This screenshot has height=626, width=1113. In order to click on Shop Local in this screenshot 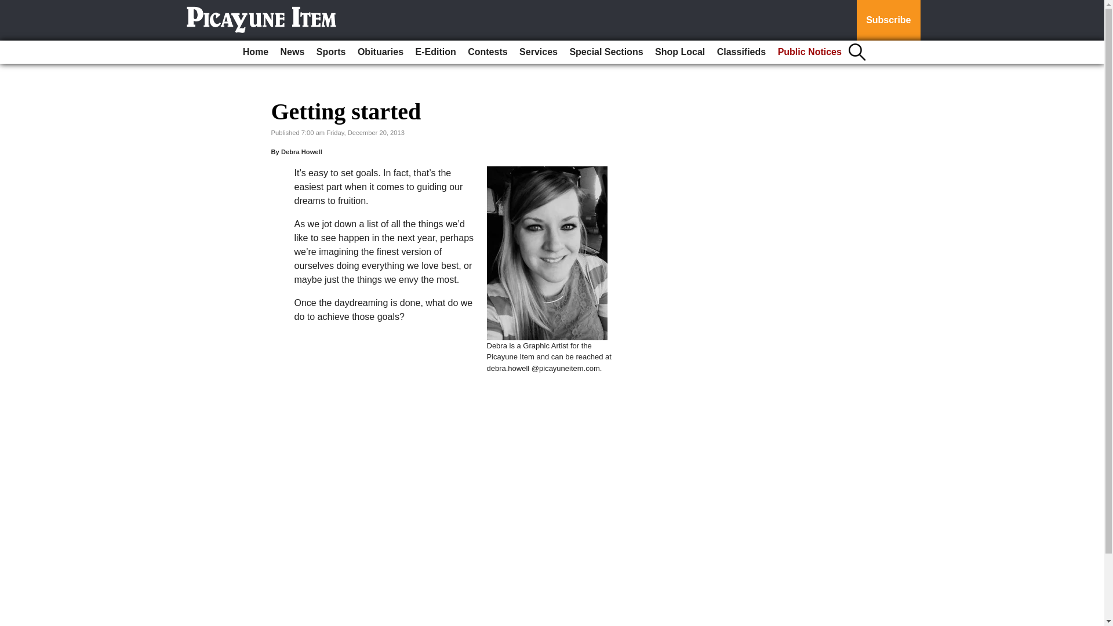, I will do `click(679, 52)`.